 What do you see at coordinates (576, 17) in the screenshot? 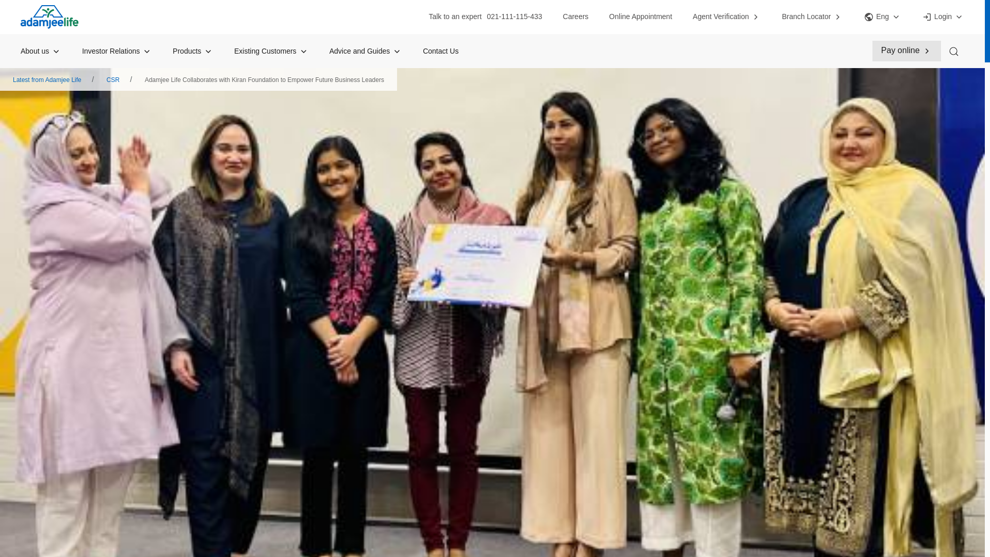
I see `Careers` at bounding box center [576, 17].